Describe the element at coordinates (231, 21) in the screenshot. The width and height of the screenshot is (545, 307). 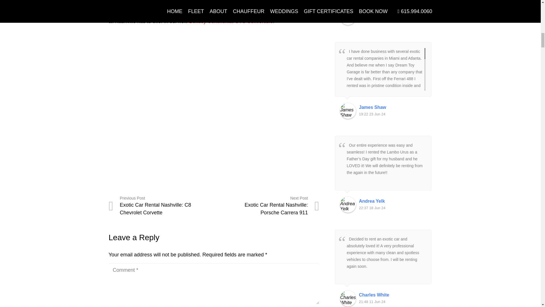
I see `Bentley Continental GTC Convertible` at that location.